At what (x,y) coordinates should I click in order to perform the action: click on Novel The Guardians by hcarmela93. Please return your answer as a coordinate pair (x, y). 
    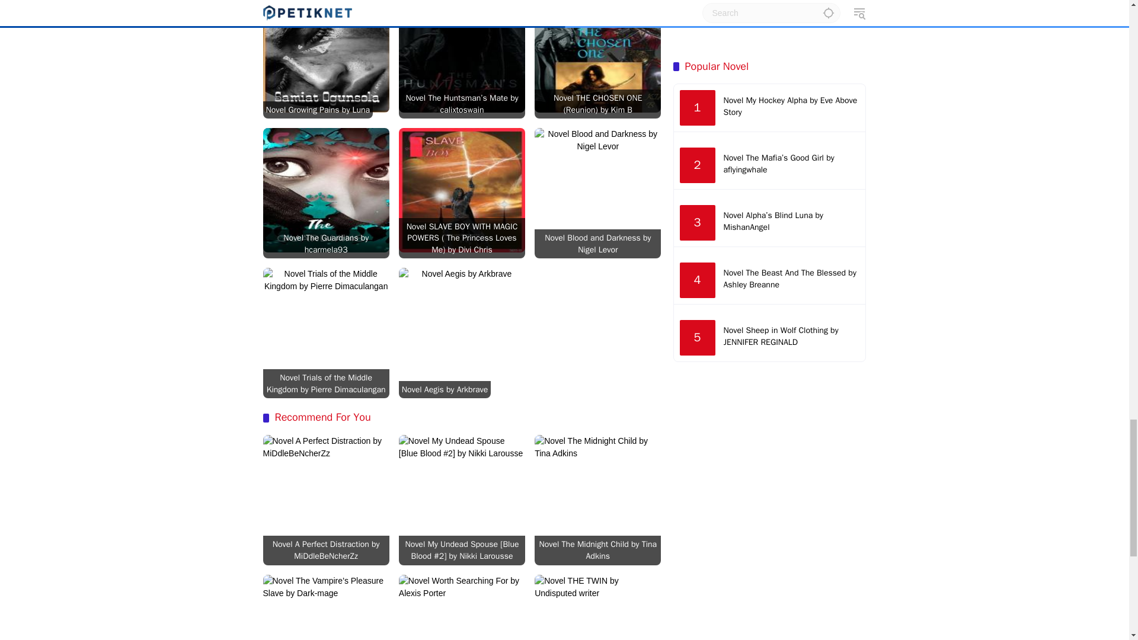
    Looking at the image, I should click on (326, 244).